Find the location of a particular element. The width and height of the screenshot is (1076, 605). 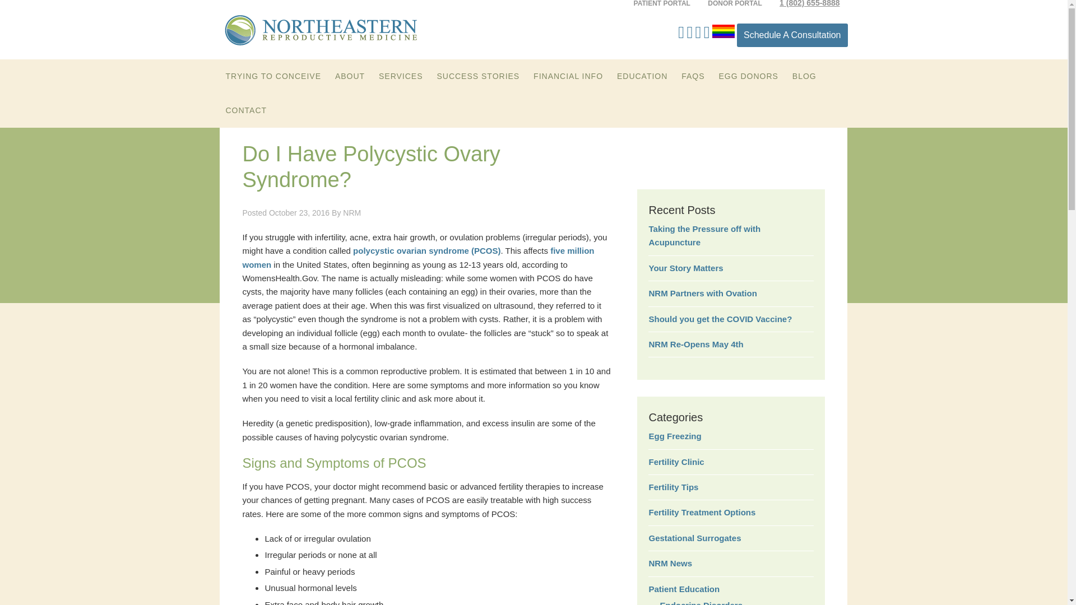

PATIENT PORTAL is located at coordinates (662, 4).